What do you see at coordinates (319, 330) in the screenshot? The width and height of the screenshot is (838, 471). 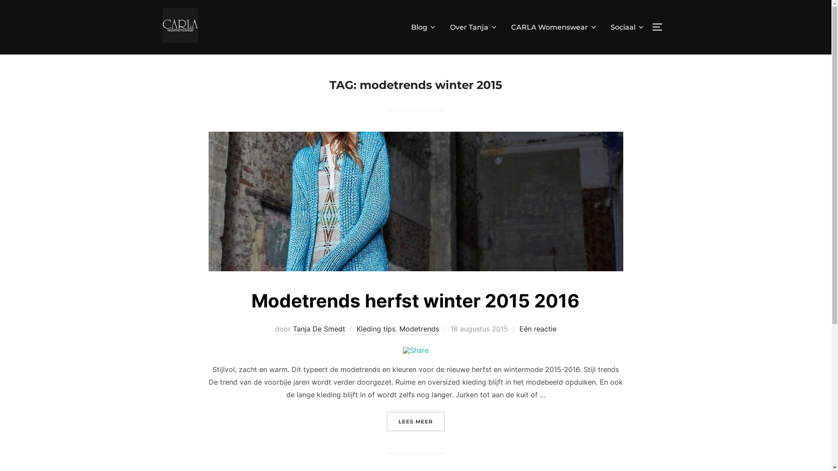 I see `Tanja De Smedt` at bounding box center [319, 330].